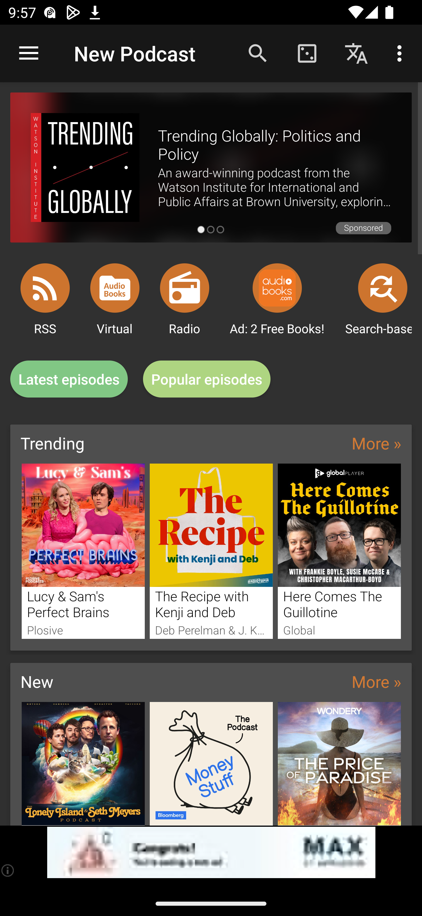  What do you see at coordinates (69, 379) in the screenshot?
I see `Latest episodes` at bounding box center [69, 379].